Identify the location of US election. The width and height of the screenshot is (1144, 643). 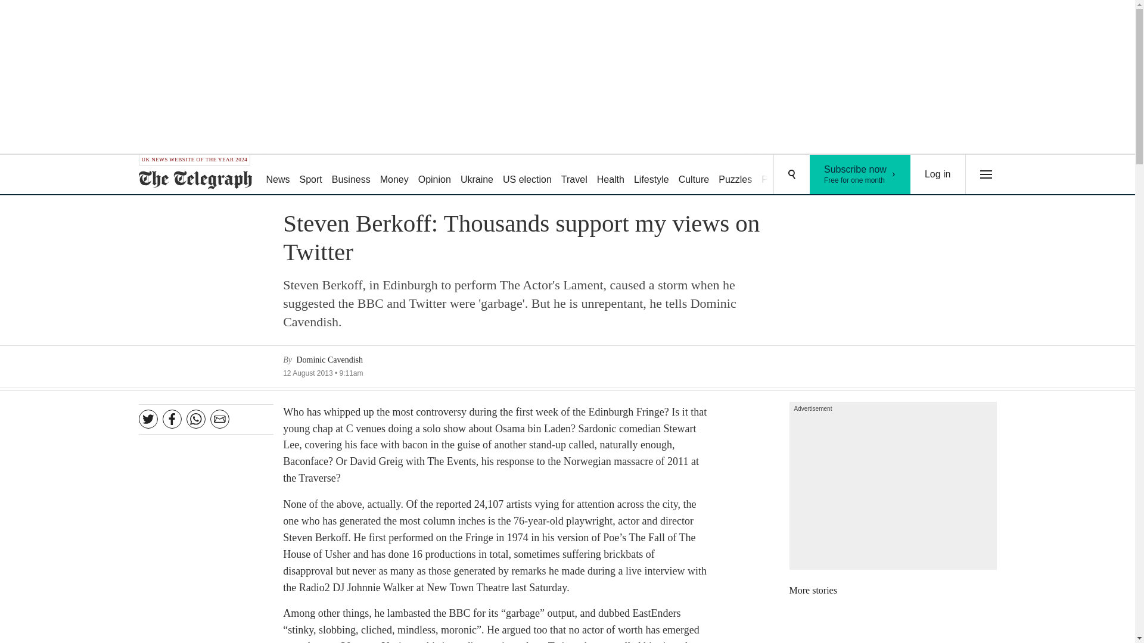
(860, 174).